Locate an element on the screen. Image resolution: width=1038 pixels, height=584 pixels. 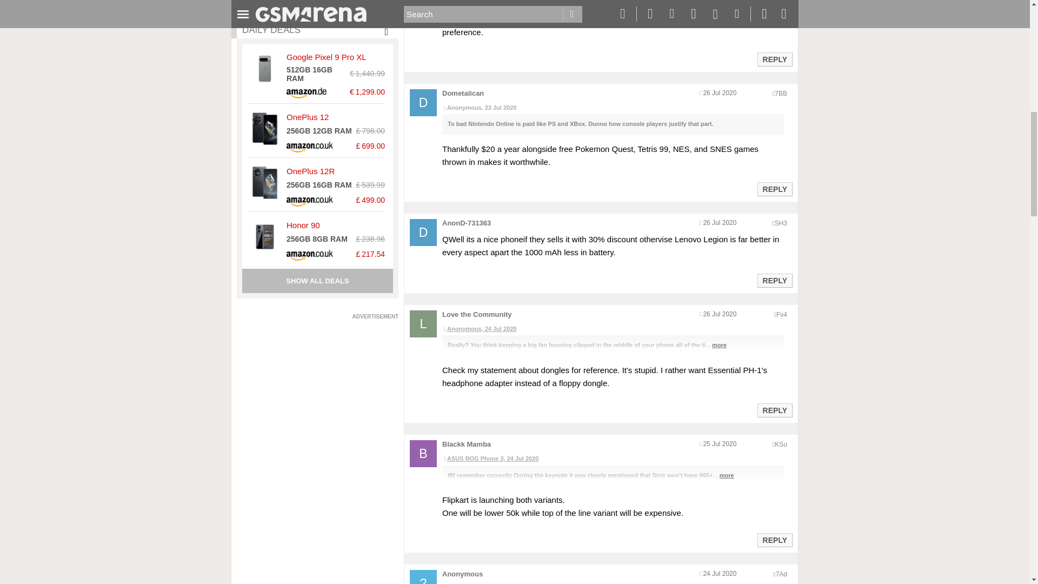
Reply to this post is located at coordinates (774, 540).